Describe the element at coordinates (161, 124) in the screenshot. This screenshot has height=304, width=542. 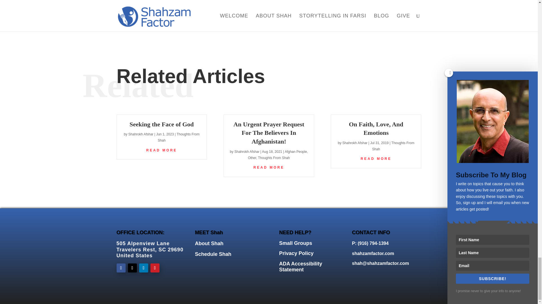
I see `Seeking the Face of God` at that location.